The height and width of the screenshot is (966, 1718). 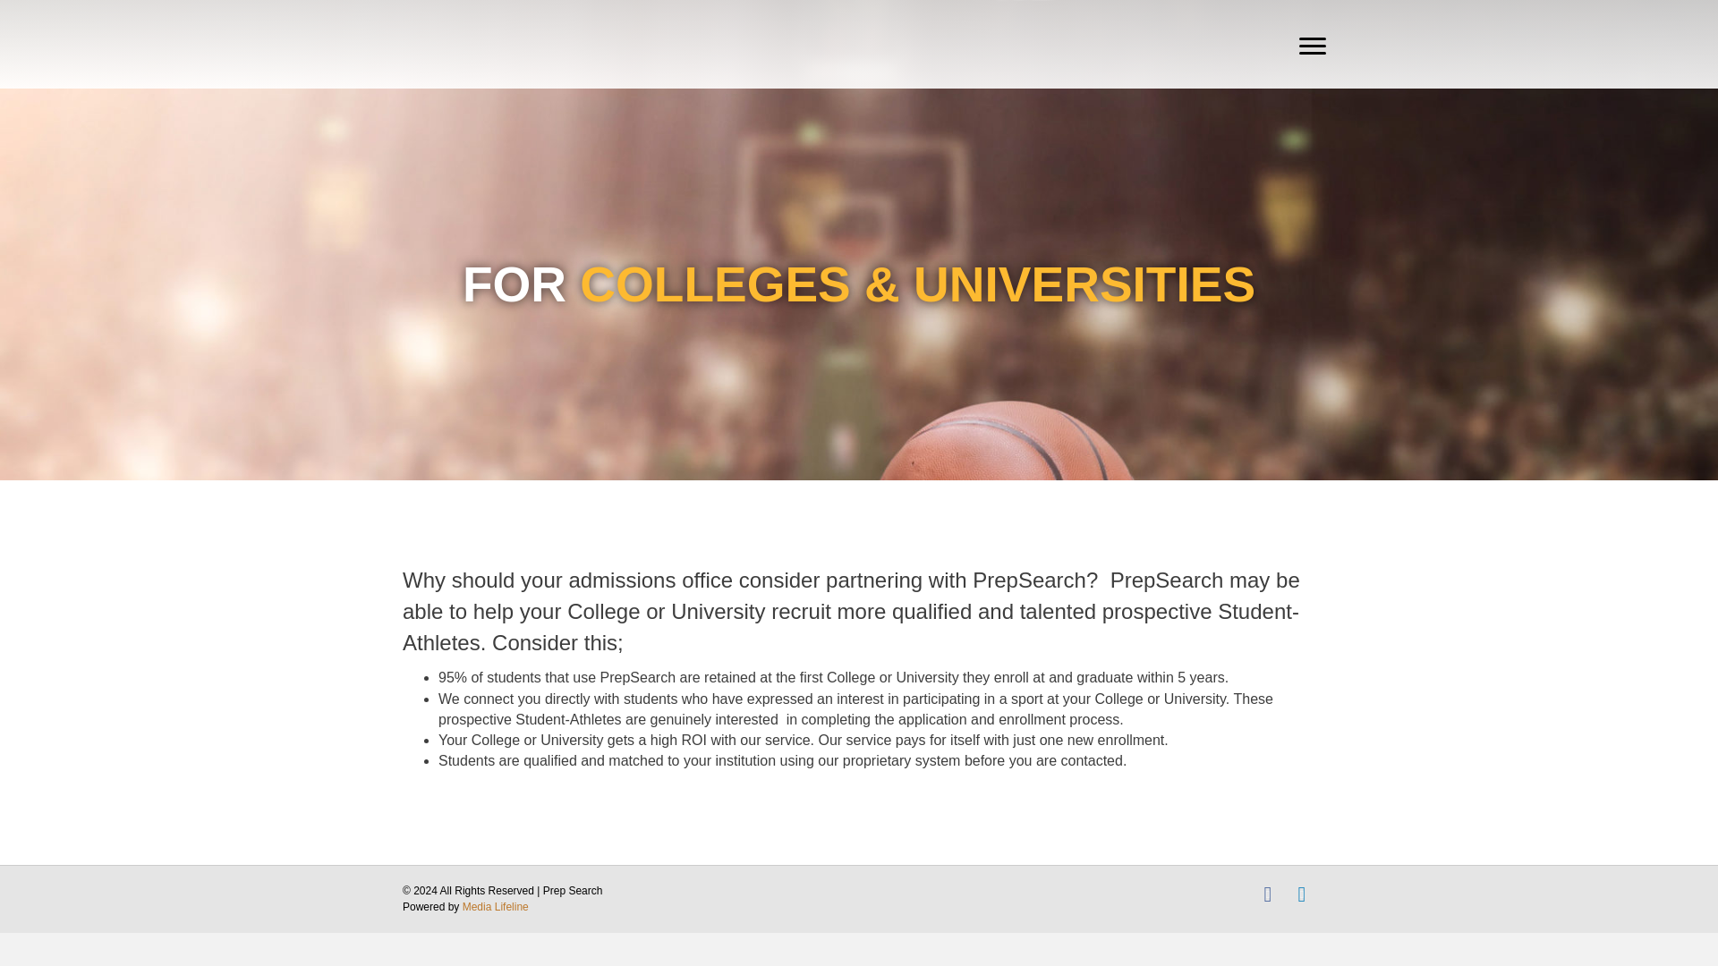 I want to click on Media Lifeline, so click(x=496, y=906).